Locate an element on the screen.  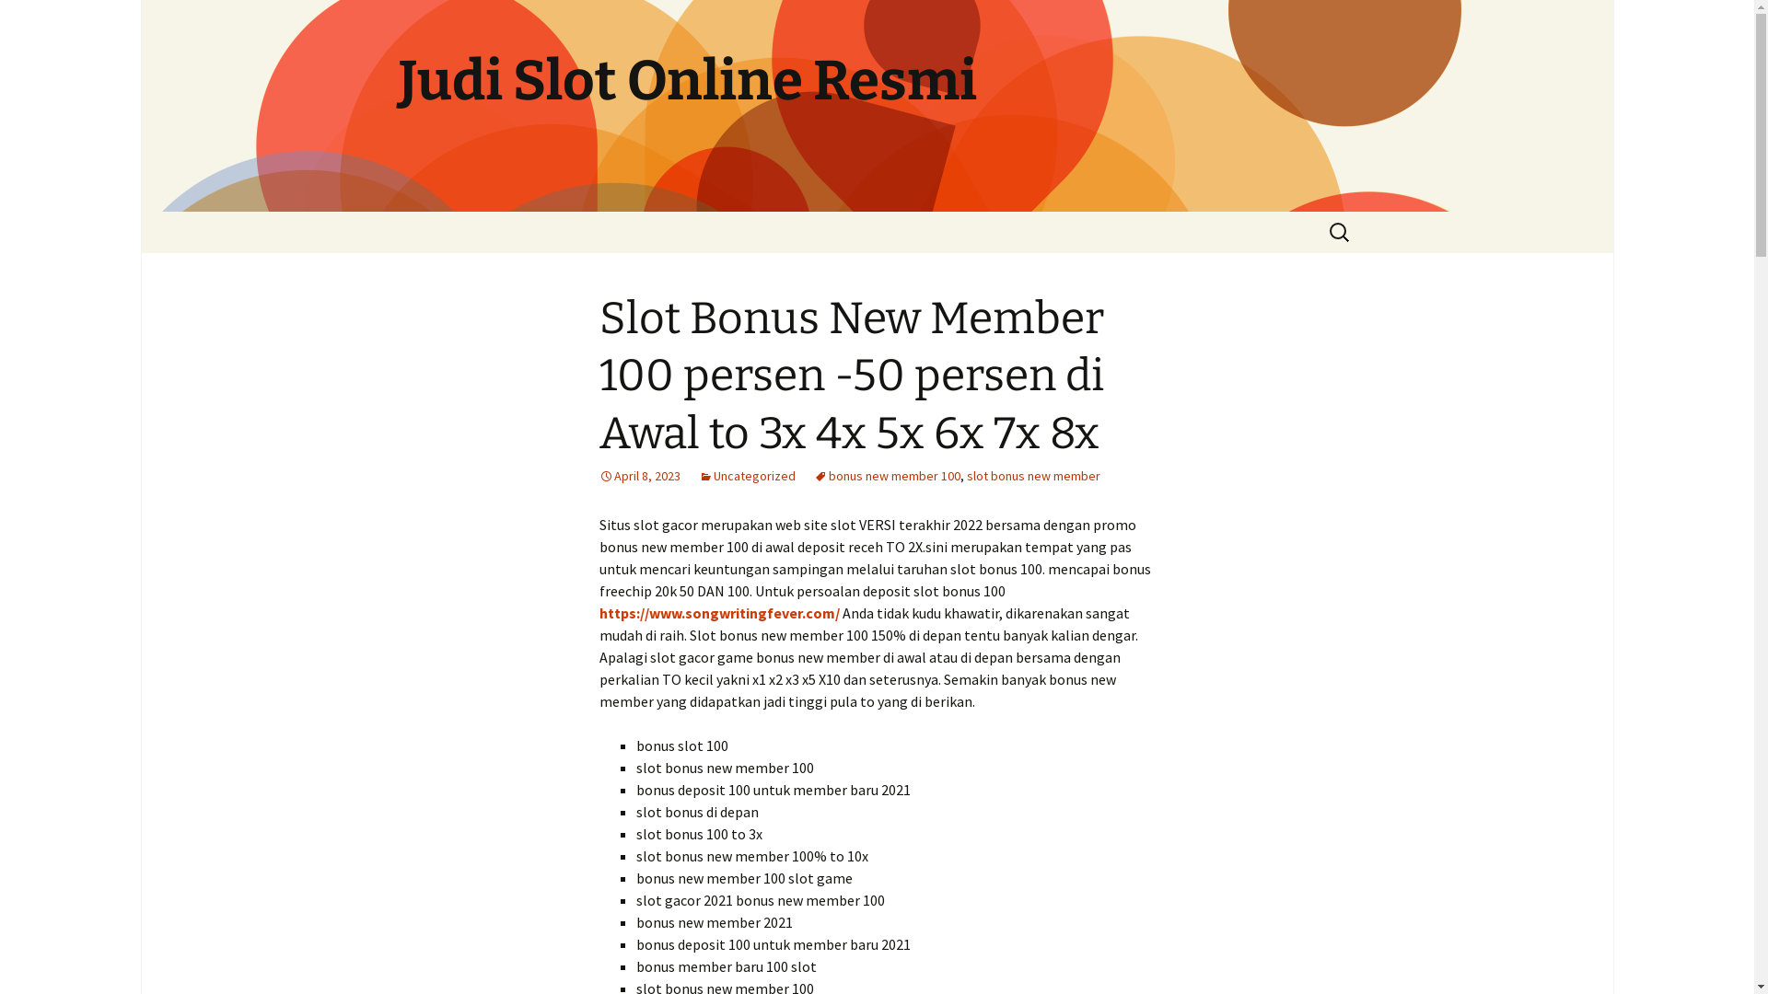
Uncategorized is located at coordinates (746, 476).